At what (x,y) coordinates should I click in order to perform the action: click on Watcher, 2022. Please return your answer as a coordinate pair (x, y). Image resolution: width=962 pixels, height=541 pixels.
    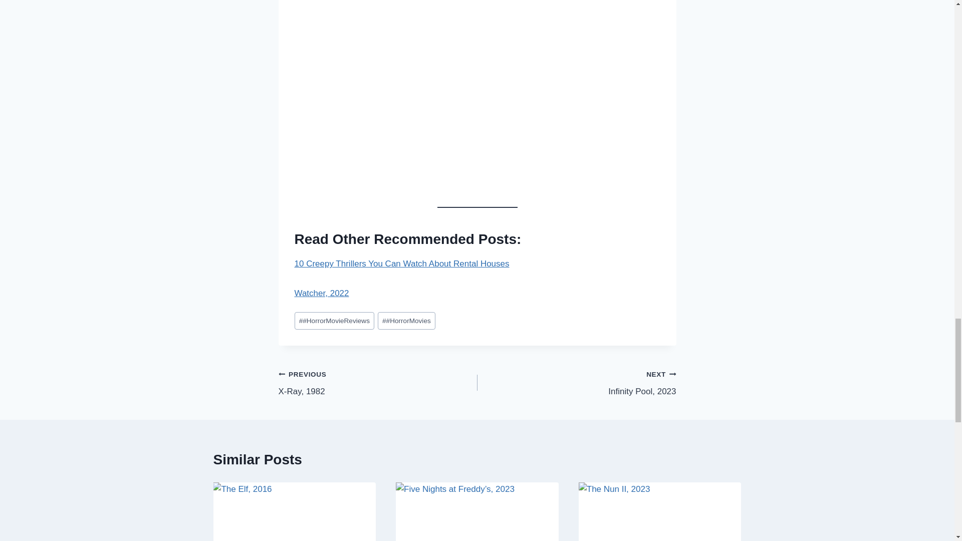
    Looking at the image, I should click on (576, 383).